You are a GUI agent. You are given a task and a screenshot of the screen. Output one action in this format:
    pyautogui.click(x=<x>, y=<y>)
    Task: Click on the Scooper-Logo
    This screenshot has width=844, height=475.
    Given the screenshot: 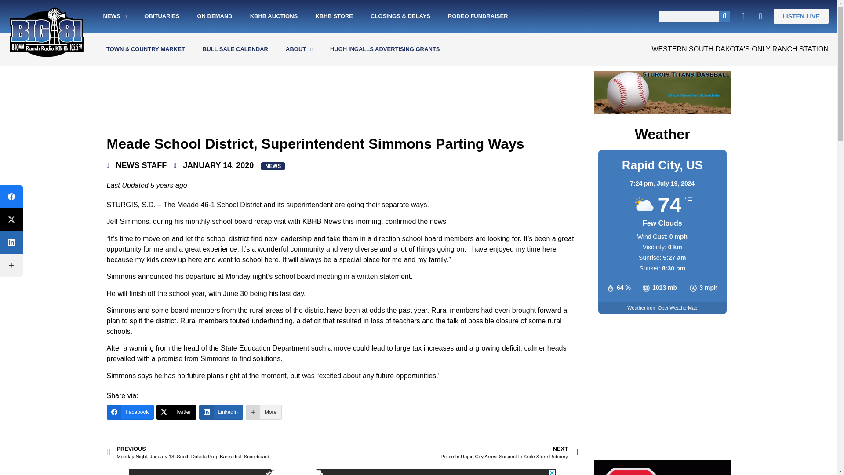 What is the action you would take?
    pyautogui.click(x=662, y=468)
    